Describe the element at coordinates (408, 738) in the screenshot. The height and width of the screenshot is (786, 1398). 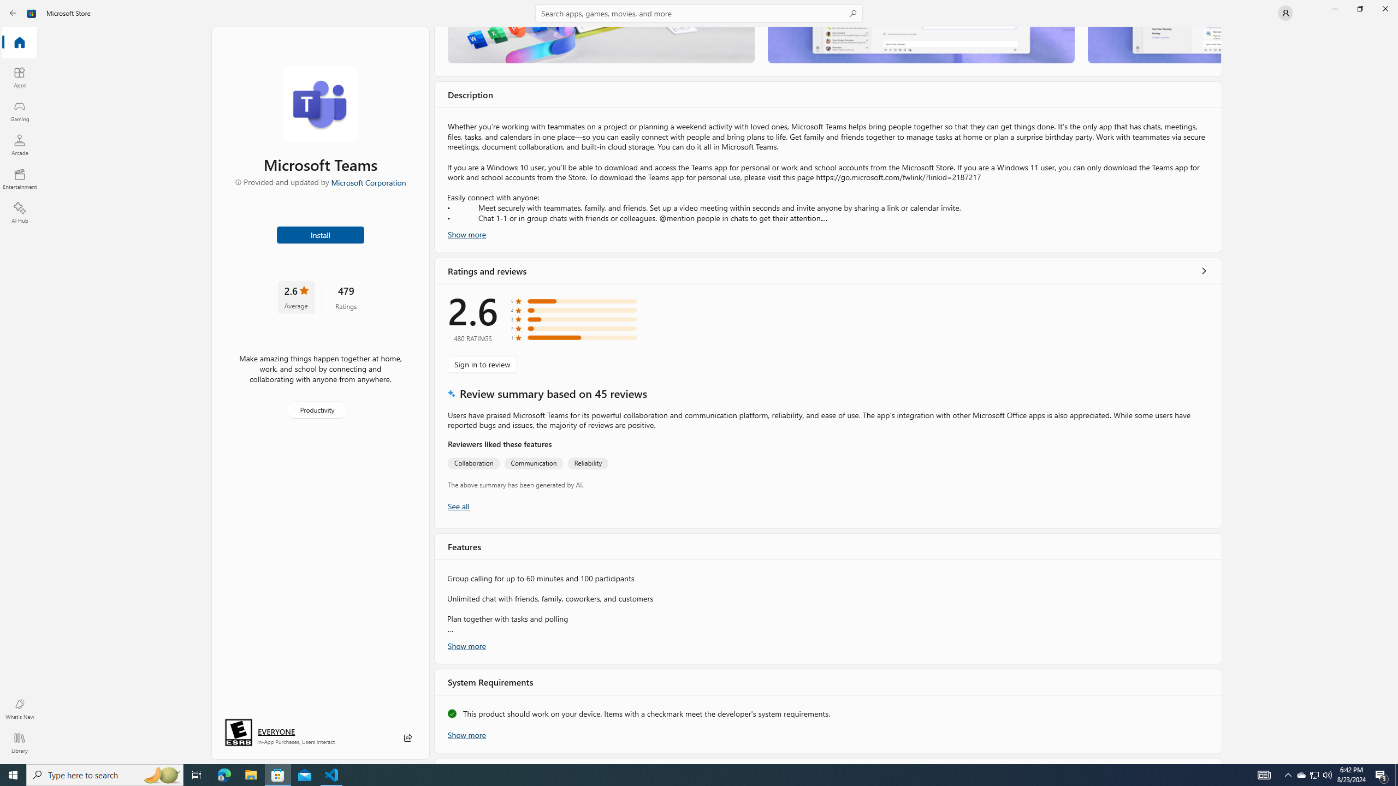
I see `Share` at that location.